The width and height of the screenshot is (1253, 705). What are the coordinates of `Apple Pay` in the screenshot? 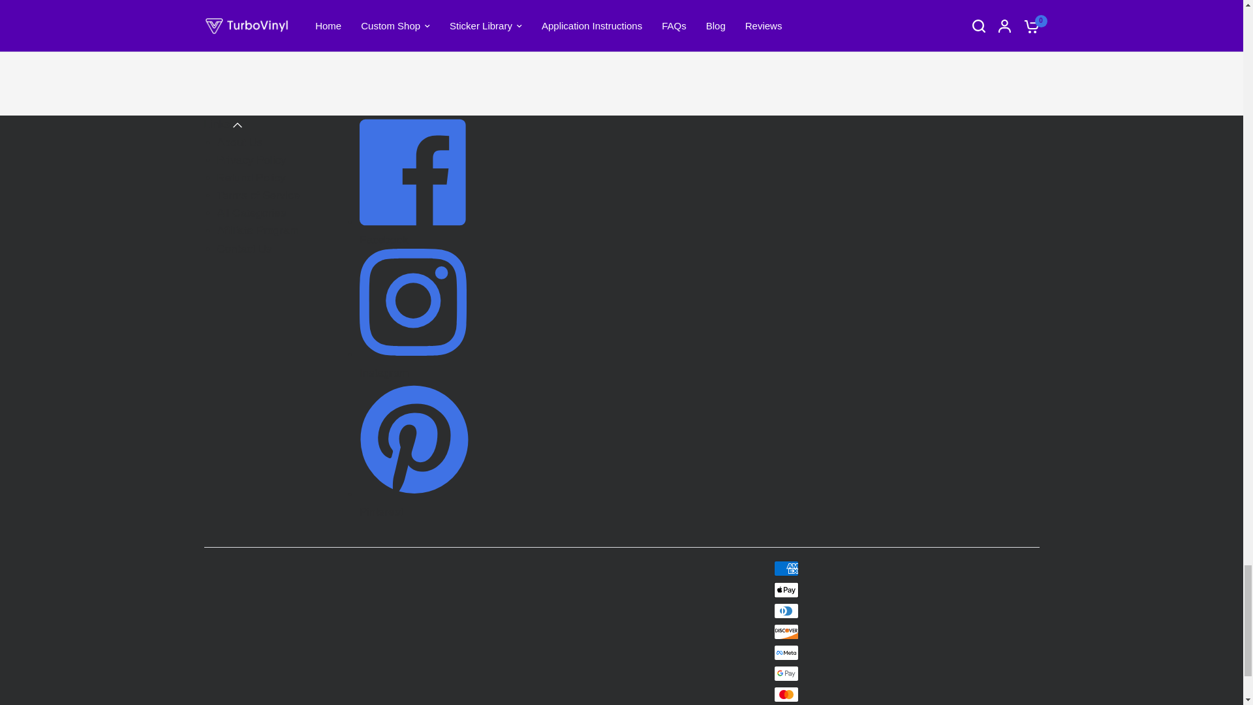 It's located at (786, 590).